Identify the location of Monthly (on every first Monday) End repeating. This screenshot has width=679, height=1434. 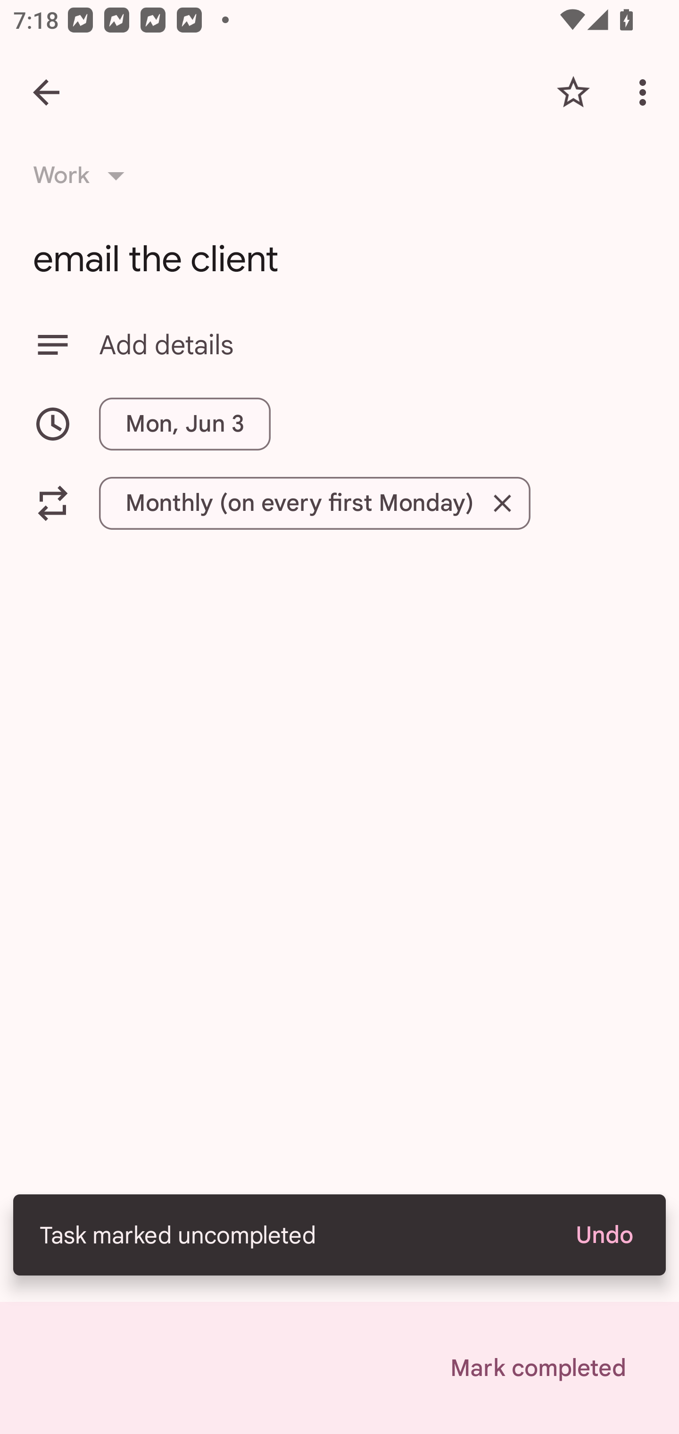
(339, 503).